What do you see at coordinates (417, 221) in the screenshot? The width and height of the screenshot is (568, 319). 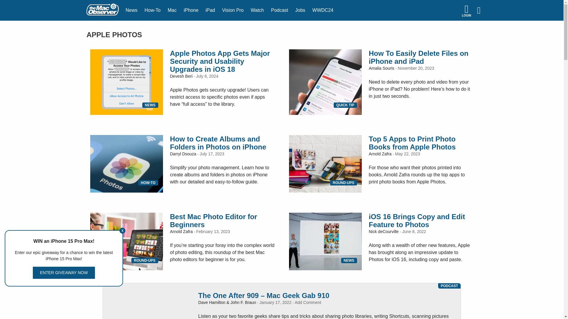 I see `iOS 16 Brings Copy and Edit Feature to Photos` at bounding box center [417, 221].